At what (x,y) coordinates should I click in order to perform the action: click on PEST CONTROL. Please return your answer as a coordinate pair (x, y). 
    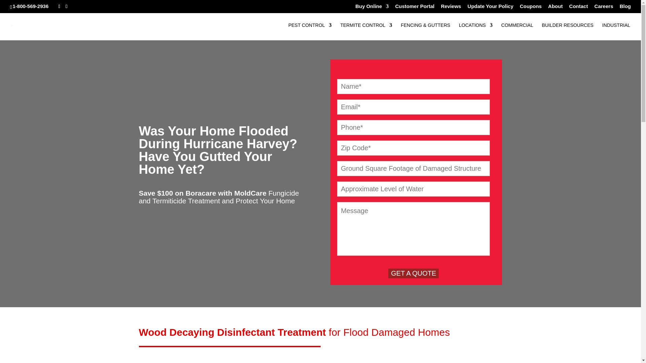
    Looking at the image, I should click on (310, 32).